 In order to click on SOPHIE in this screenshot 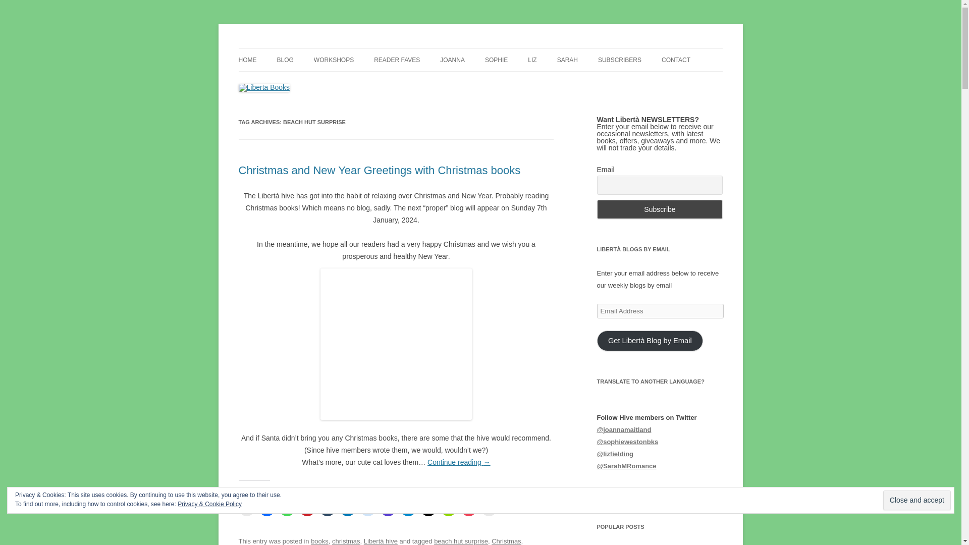, I will do `click(497, 60)`.